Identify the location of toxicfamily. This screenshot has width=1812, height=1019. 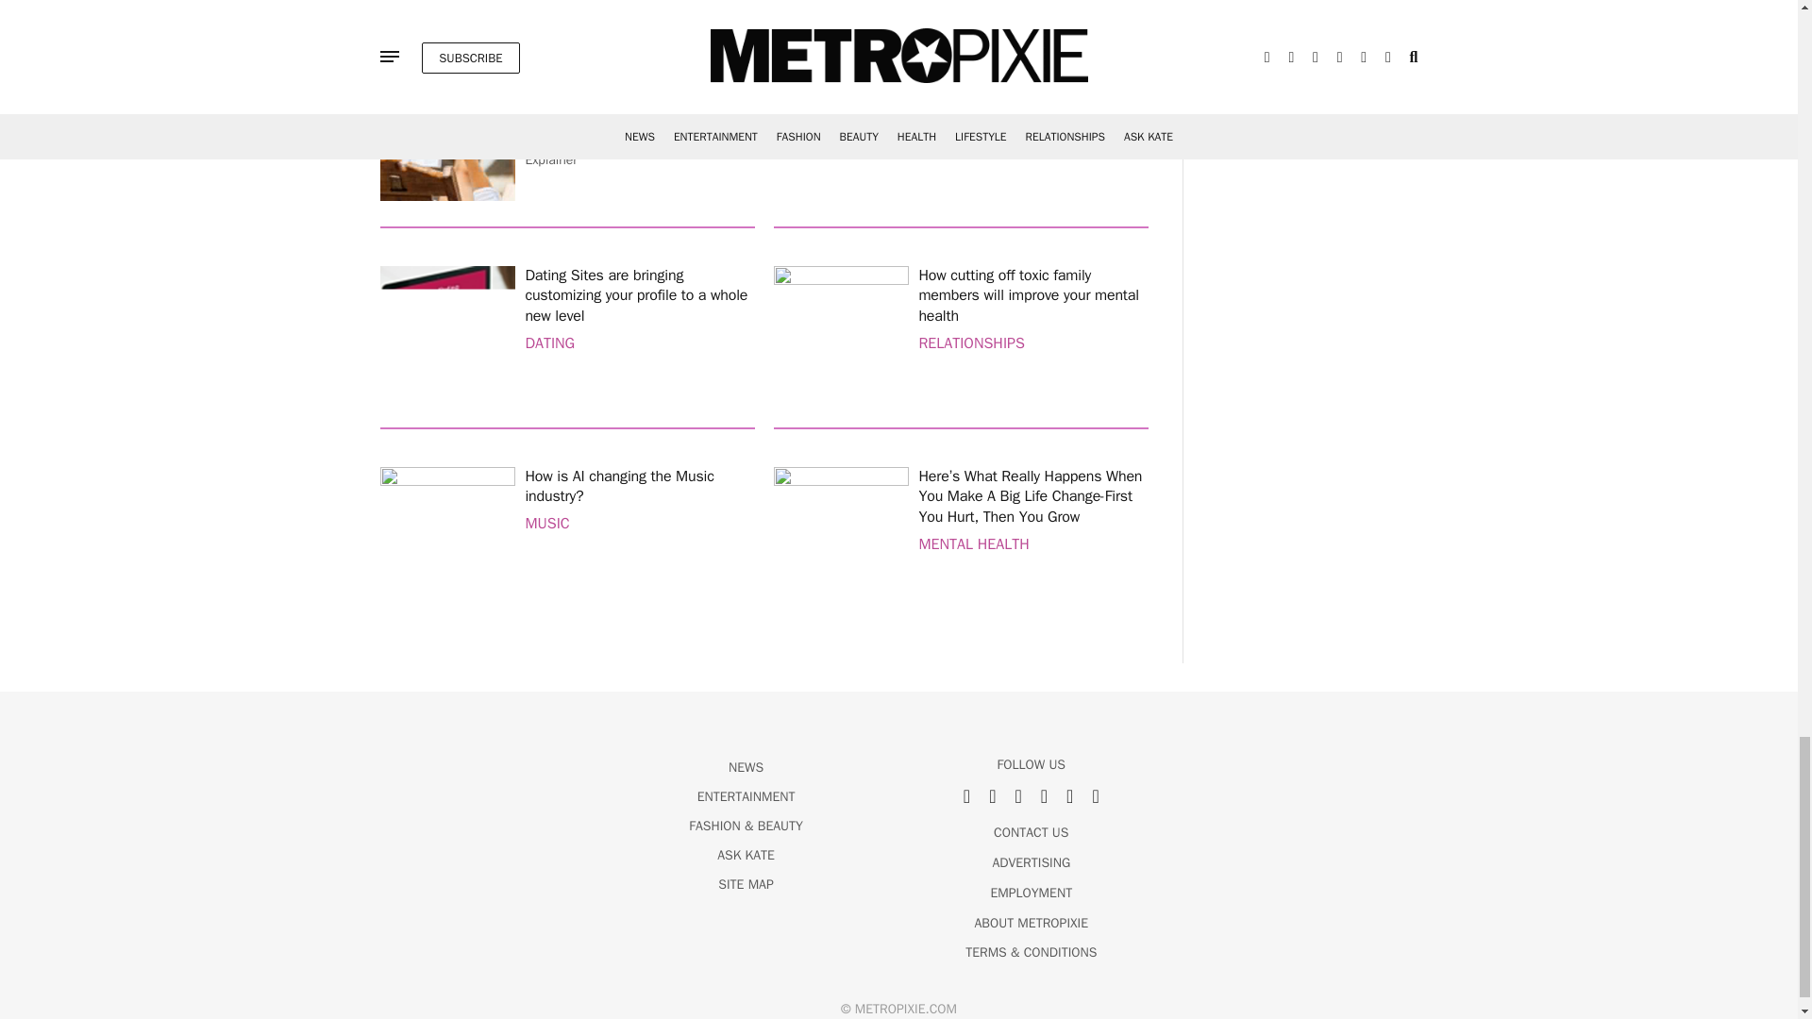
(841, 333).